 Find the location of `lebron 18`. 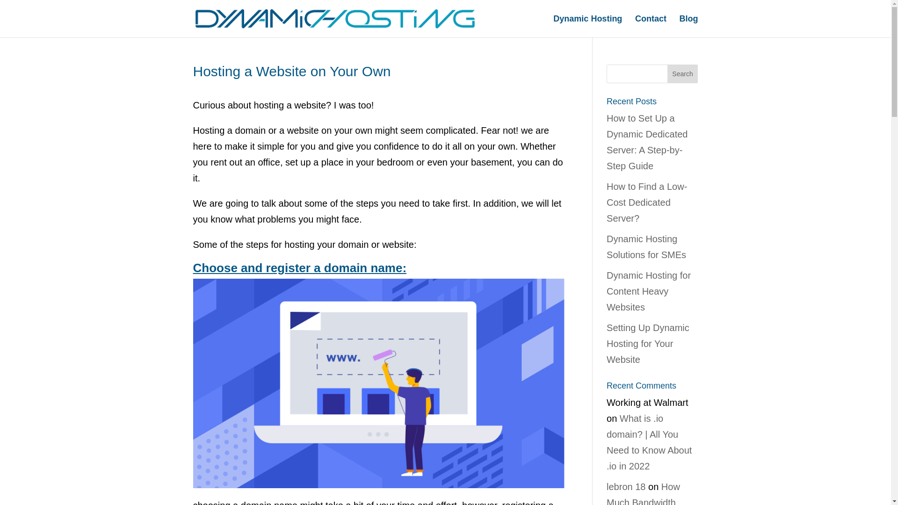

lebron 18 is located at coordinates (626, 486).